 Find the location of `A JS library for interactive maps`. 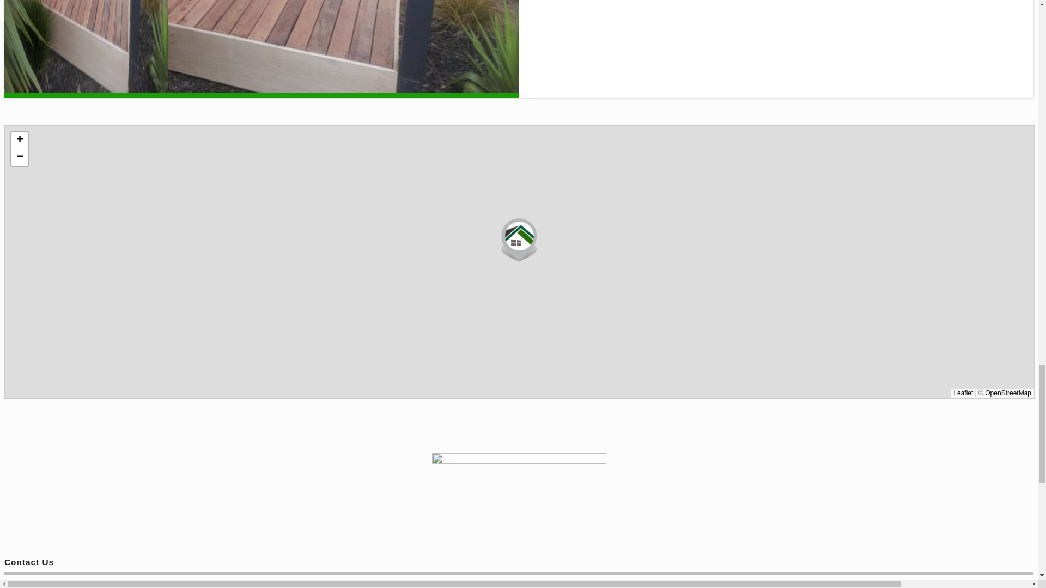

A JS library for interactive maps is located at coordinates (963, 393).